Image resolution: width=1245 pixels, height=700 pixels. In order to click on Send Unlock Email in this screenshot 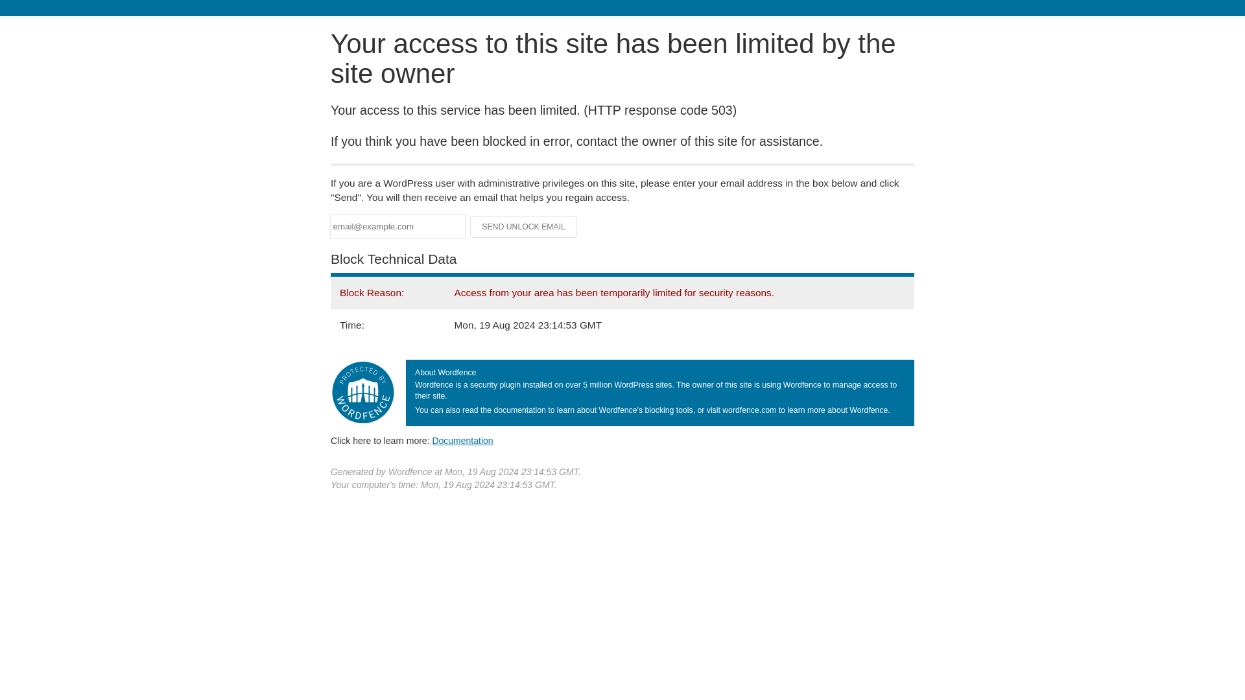, I will do `click(524, 227)`.